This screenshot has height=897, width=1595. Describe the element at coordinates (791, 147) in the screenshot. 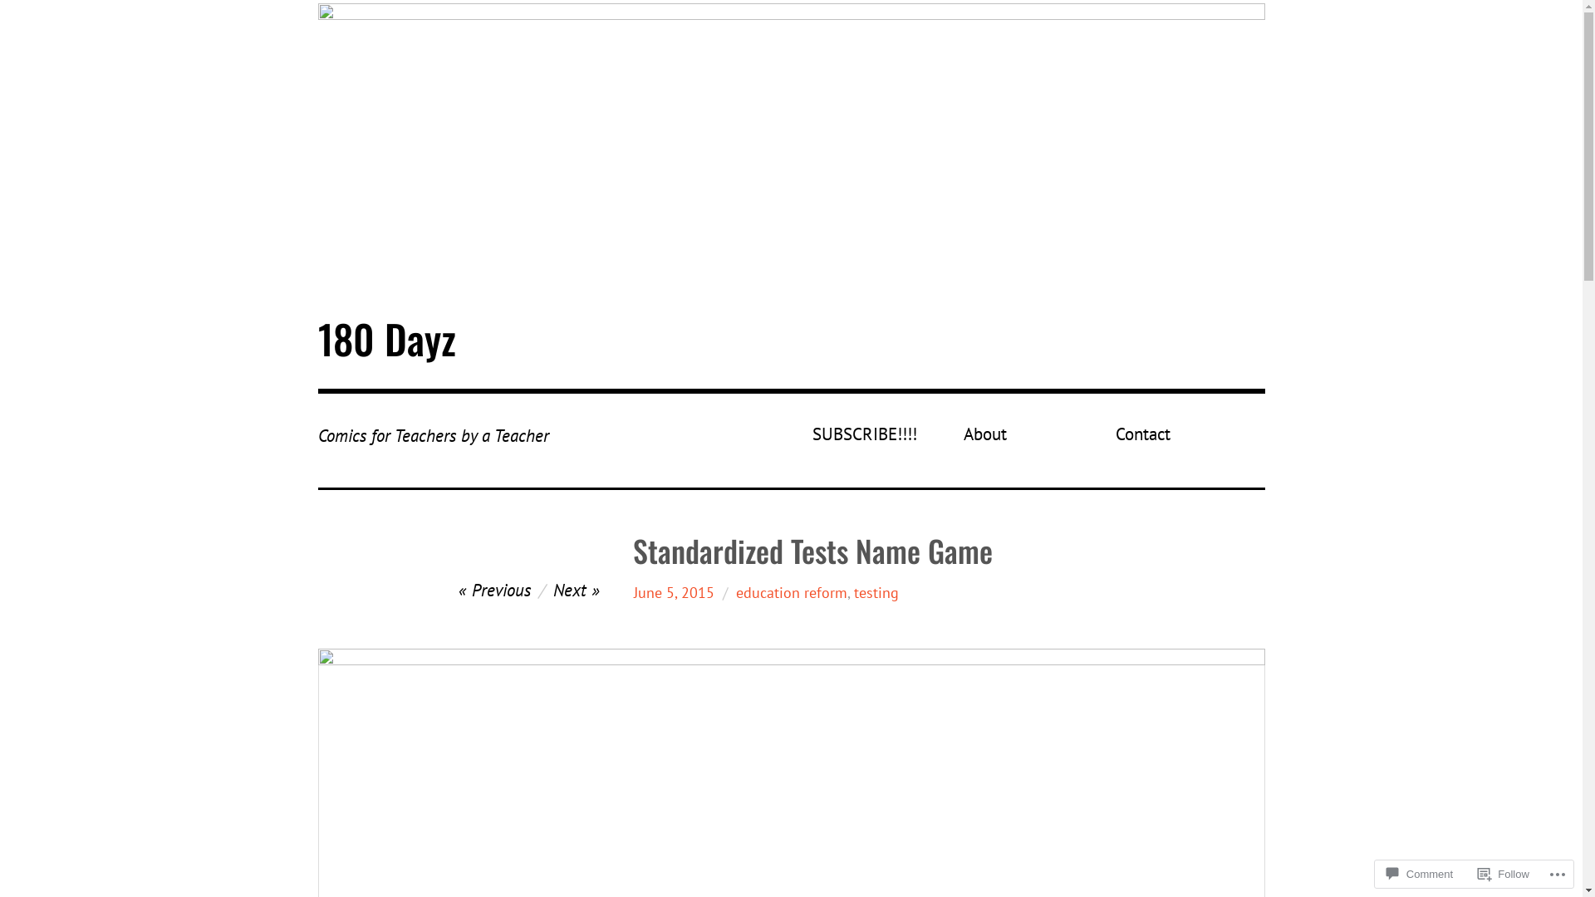

I see `180 Dayz` at that location.